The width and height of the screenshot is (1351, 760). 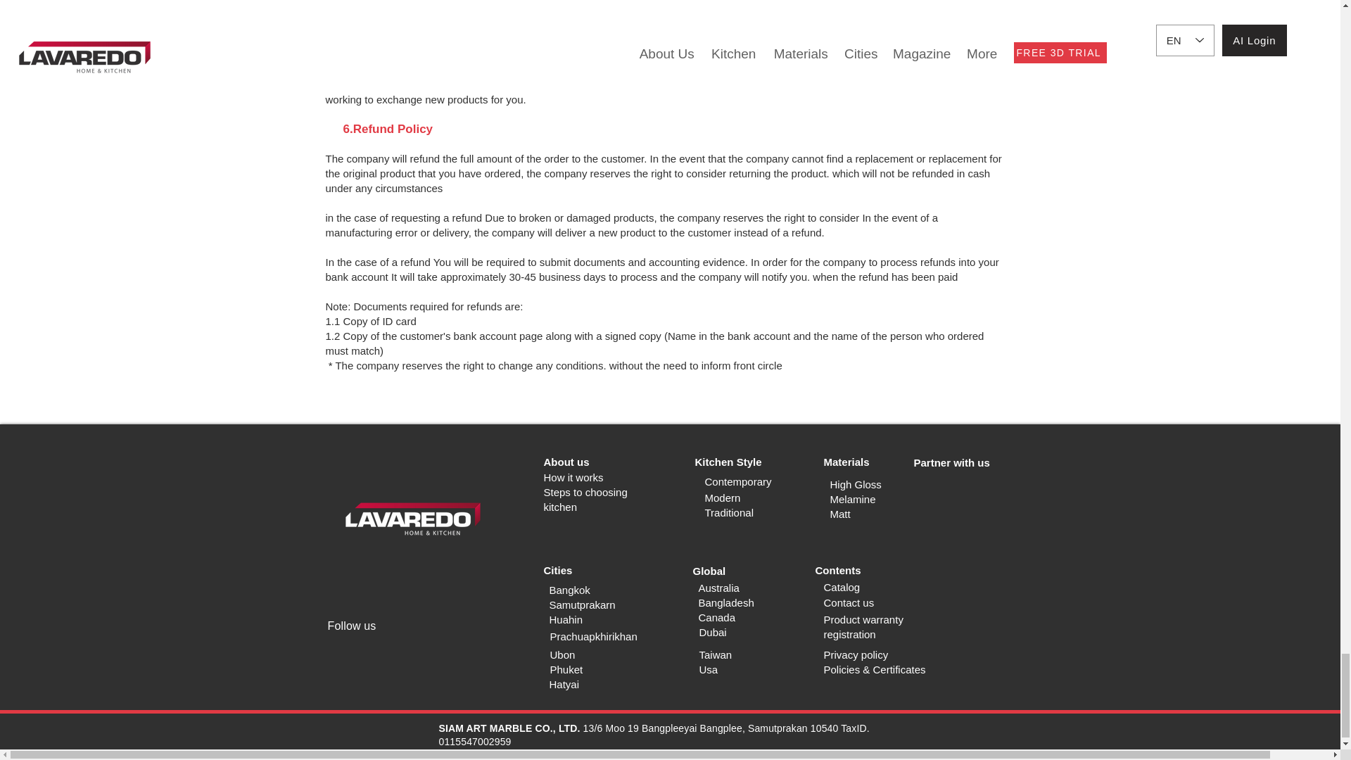 I want to click on How it works, so click(x=573, y=477).